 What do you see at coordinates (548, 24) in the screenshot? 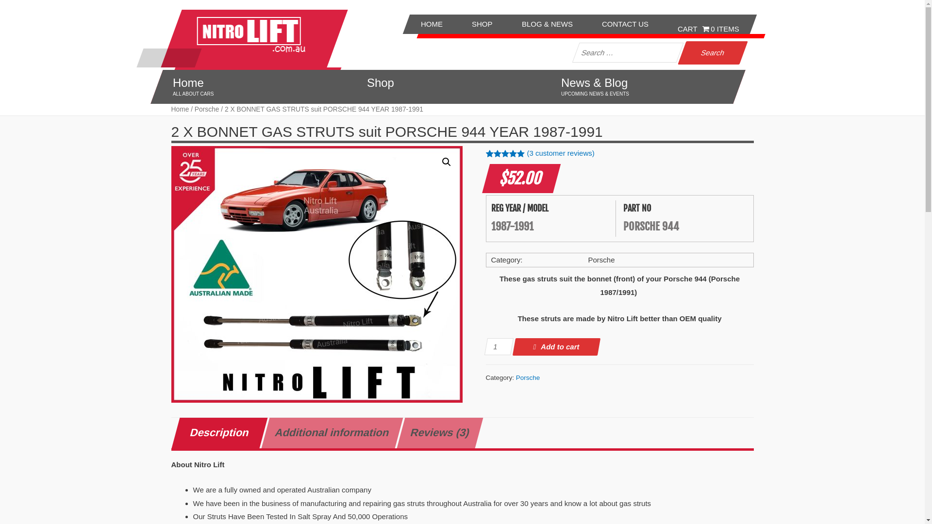
I see `BLOG & NEWS` at bounding box center [548, 24].